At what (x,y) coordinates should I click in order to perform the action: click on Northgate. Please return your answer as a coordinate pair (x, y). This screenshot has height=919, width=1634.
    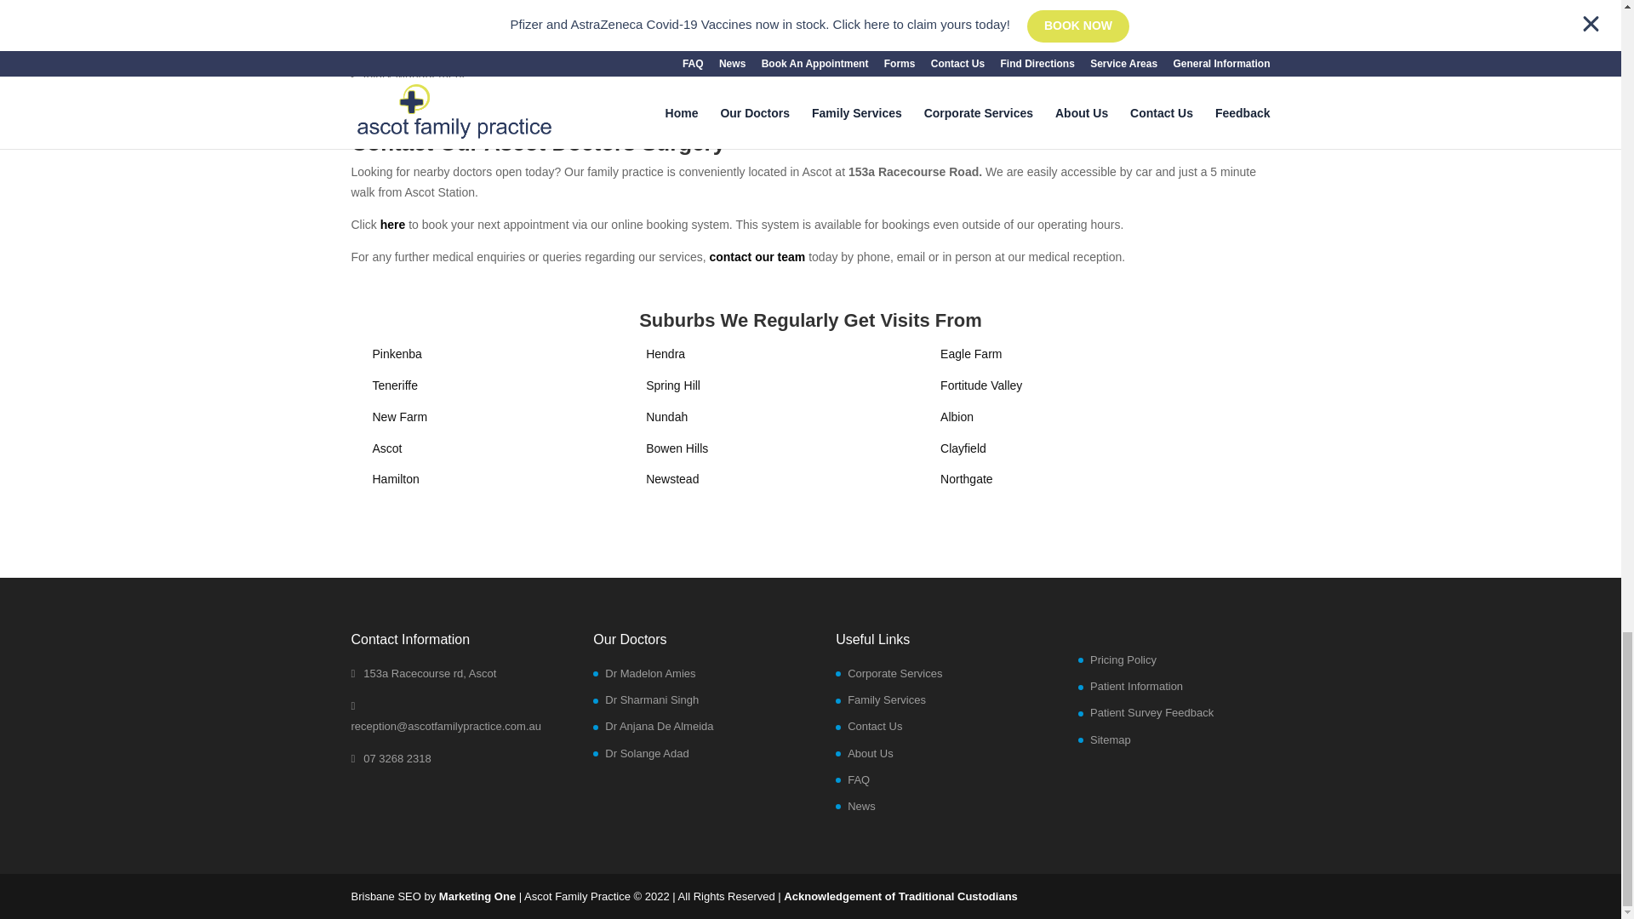
    Looking at the image, I should click on (966, 479).